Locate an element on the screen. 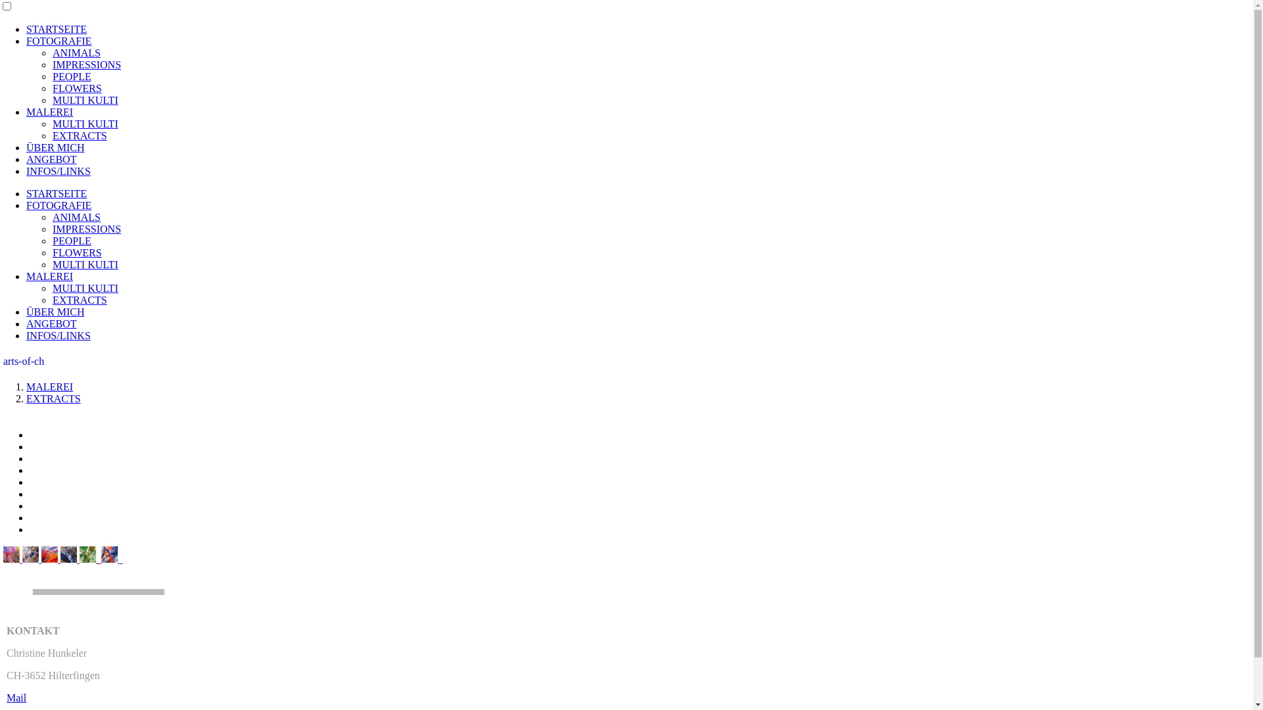 This screenshot has width=1263, height=710. ANIMALS is located at coordinates (76, 217).